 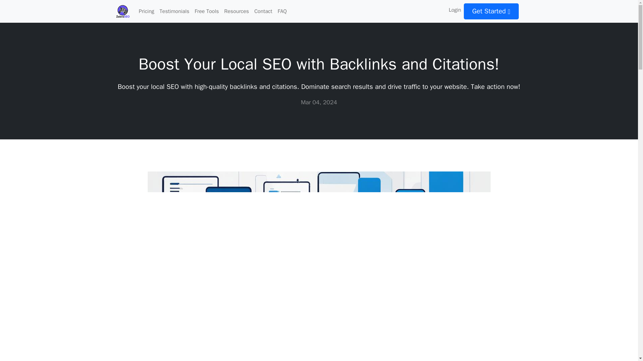 What do you see at coordinates (174, 11) in the screenshot?
I see `Testimonials` at bounding box center [174, 11].